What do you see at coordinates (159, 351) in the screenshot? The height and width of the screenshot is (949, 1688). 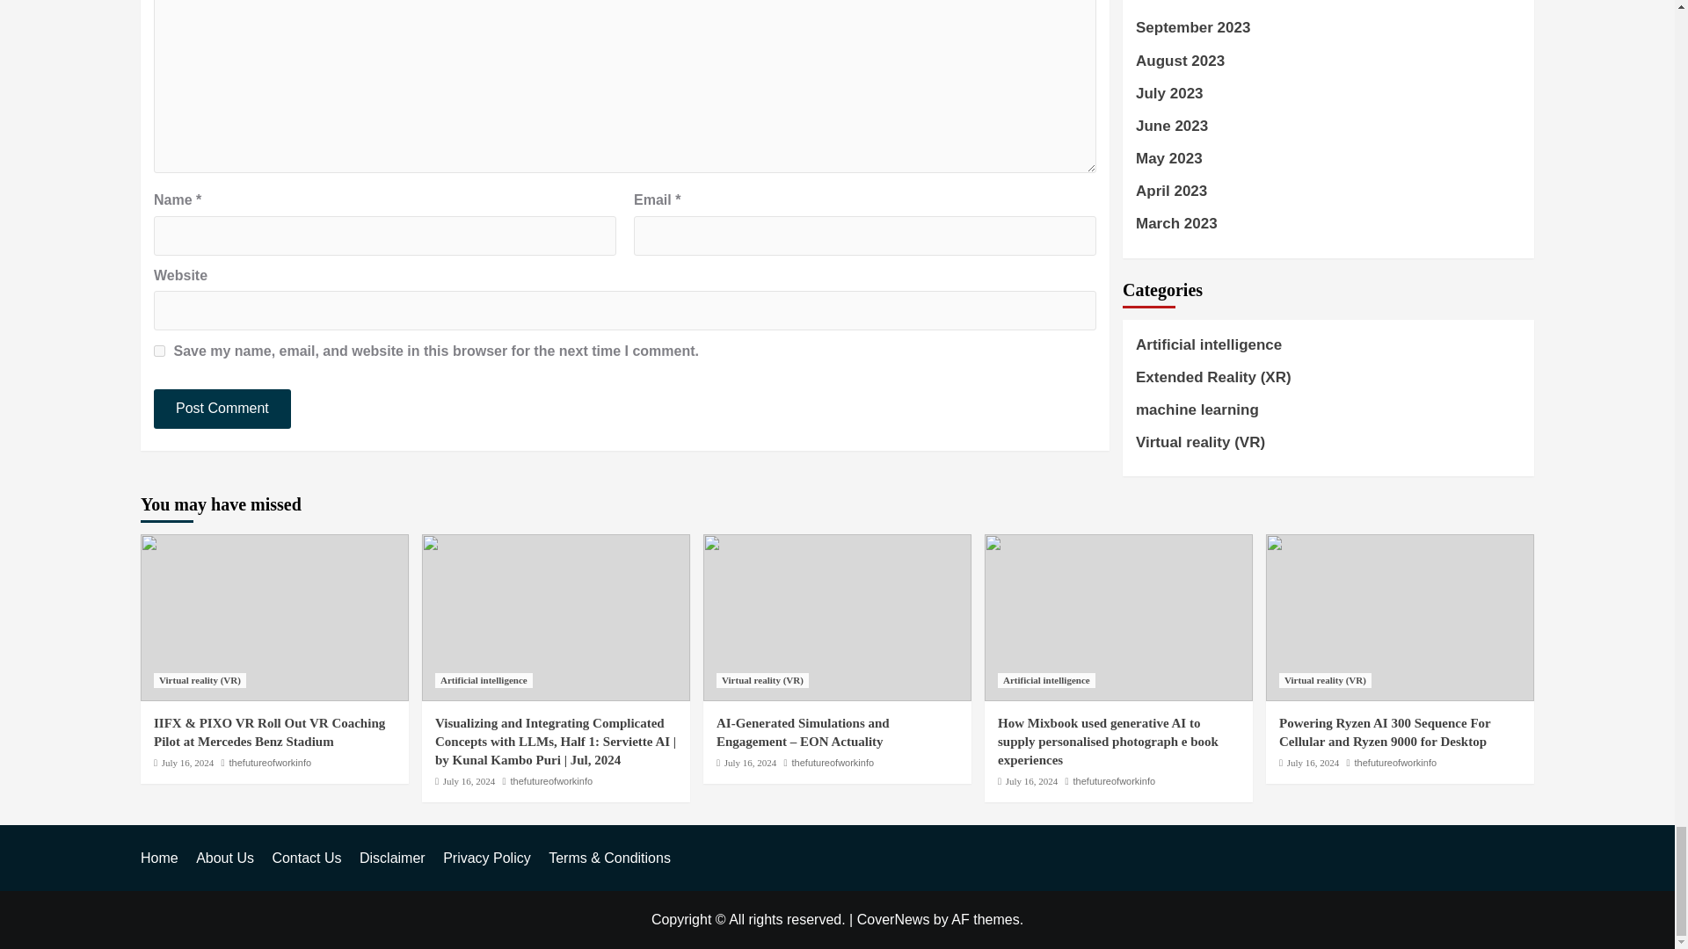 I see `yes` at bounding box center [159, 351].